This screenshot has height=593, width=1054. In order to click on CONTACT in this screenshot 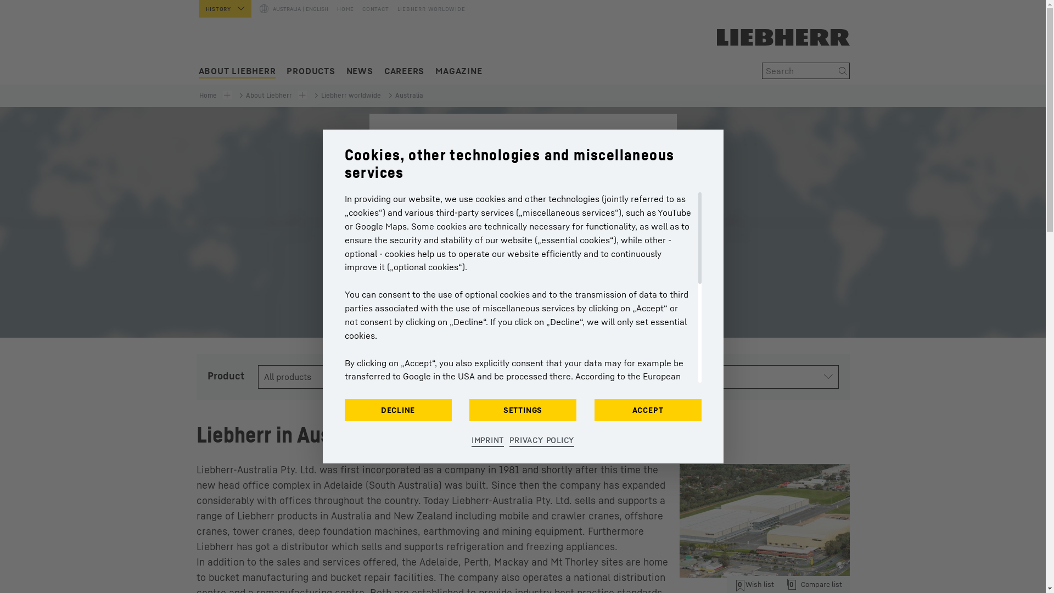, I will do `click(371, 7)`.